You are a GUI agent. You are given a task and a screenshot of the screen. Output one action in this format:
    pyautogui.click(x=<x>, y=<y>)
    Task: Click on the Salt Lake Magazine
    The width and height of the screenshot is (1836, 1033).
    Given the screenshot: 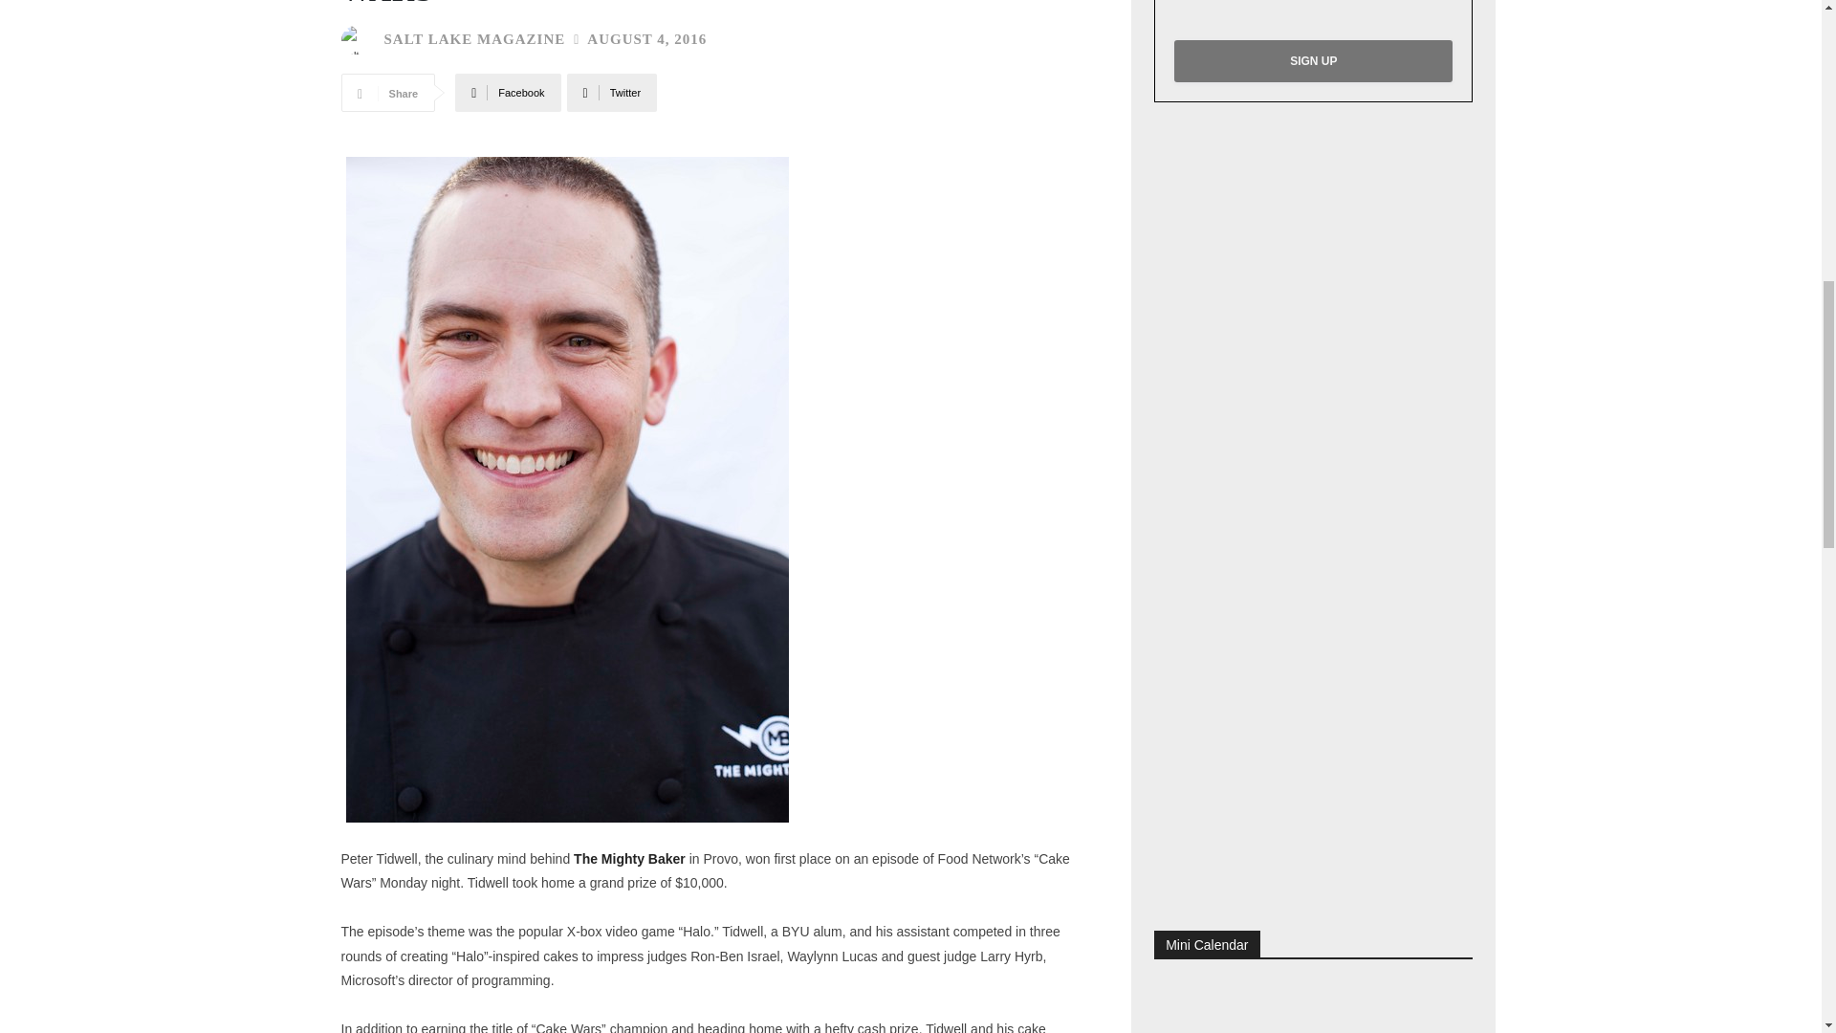 What is the action you would take?
    pyautogui.click(x=359, y=40)
    